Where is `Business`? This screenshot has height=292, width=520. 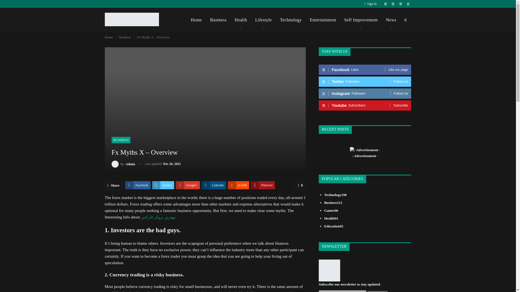 Business is located at coordinates (218, 20).